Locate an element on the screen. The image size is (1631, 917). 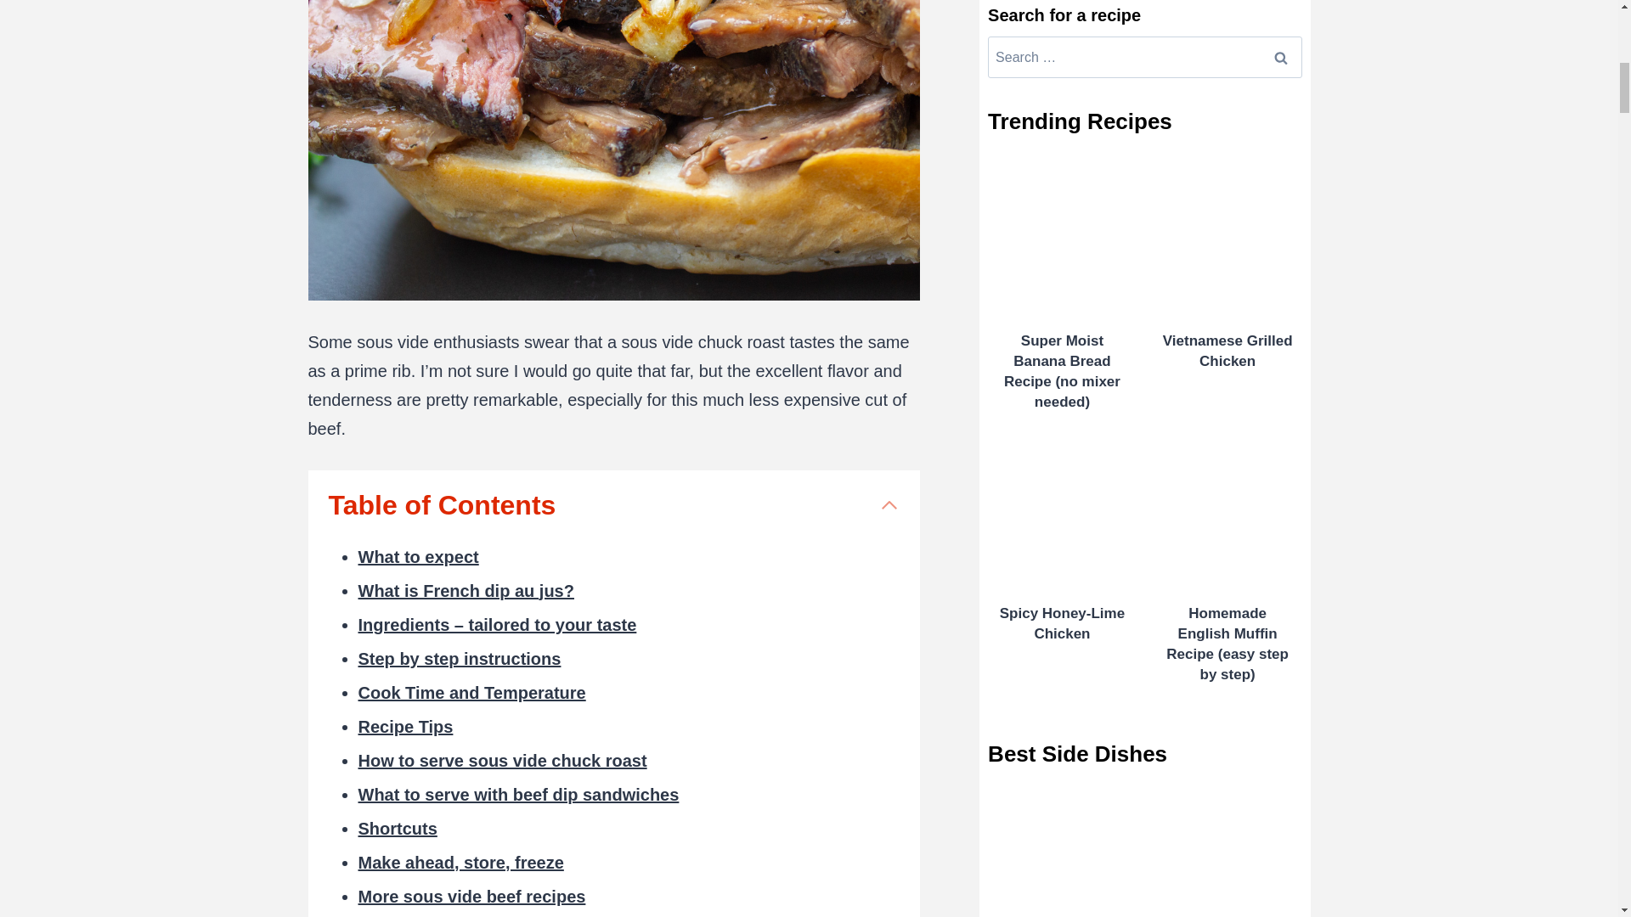
Search is located at coordinates (1280, 57).